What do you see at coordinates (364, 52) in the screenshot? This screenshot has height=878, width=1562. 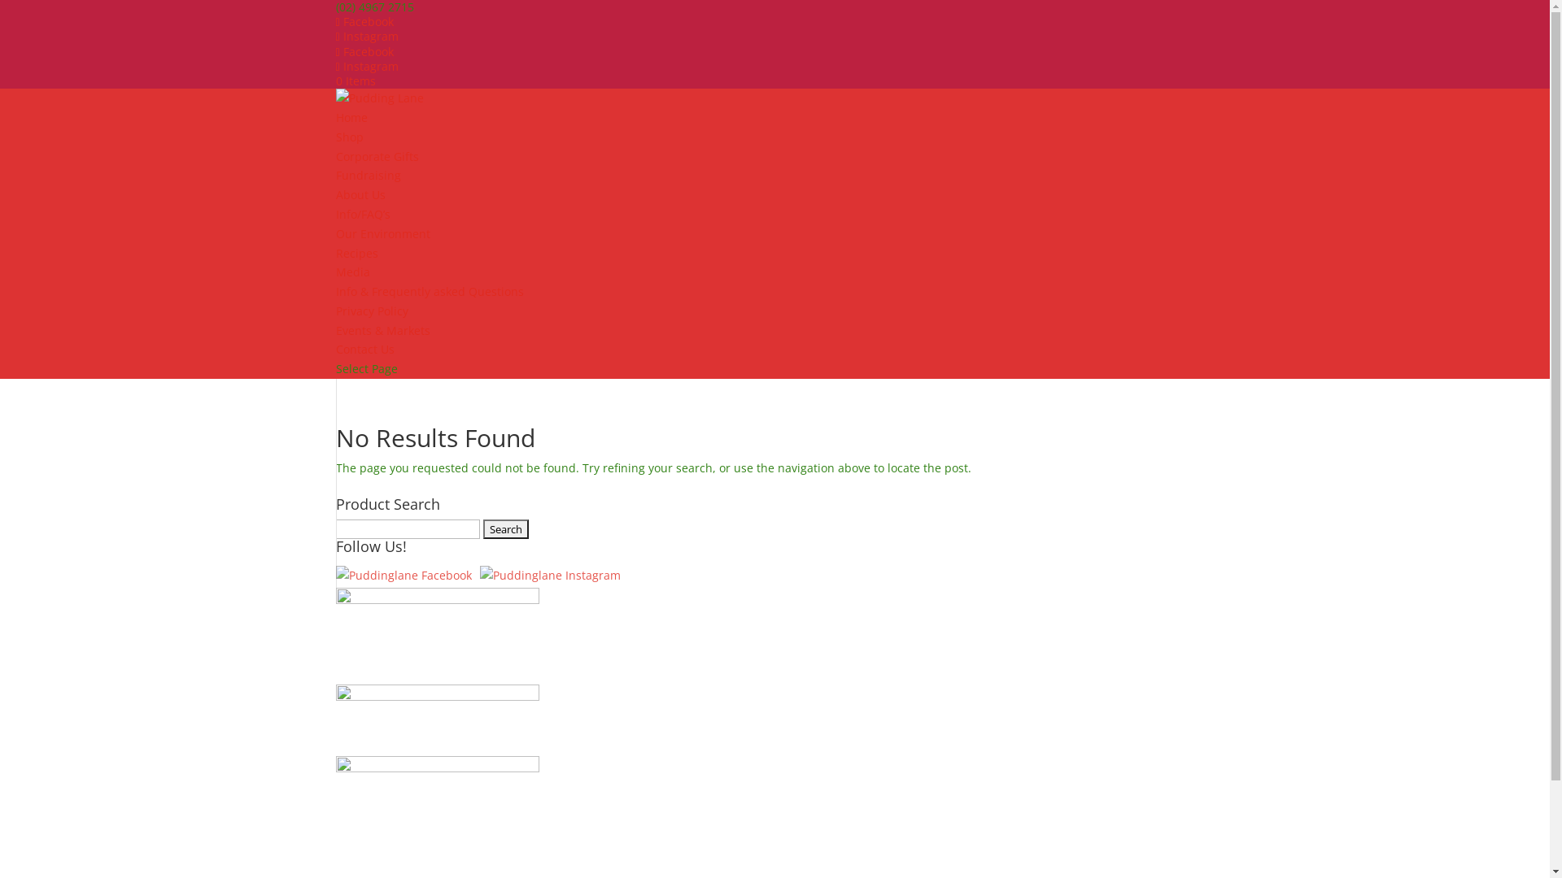 I see `Facebook` at bounding box center [364, 52].